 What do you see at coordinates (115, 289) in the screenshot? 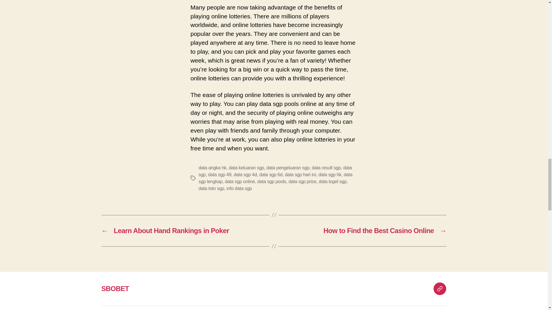
I see `SBOBET` at bounding box center [115, 289].